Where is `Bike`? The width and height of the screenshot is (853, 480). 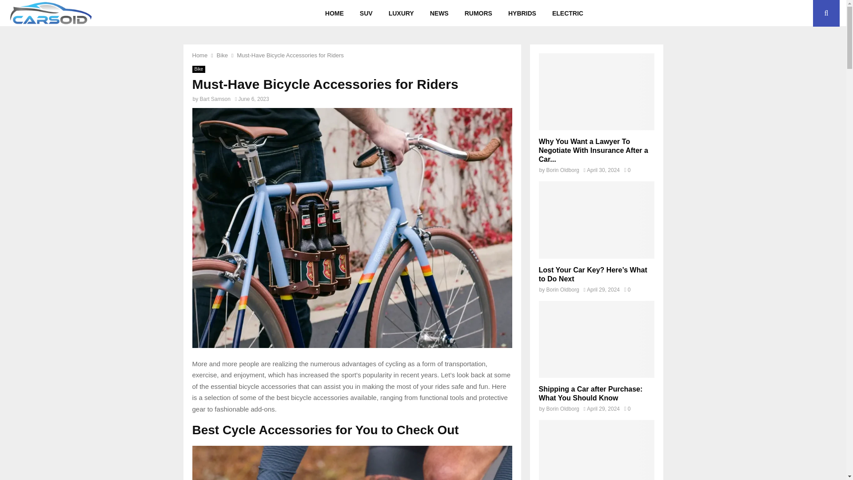 Bike is located at coordinates (198, 69).